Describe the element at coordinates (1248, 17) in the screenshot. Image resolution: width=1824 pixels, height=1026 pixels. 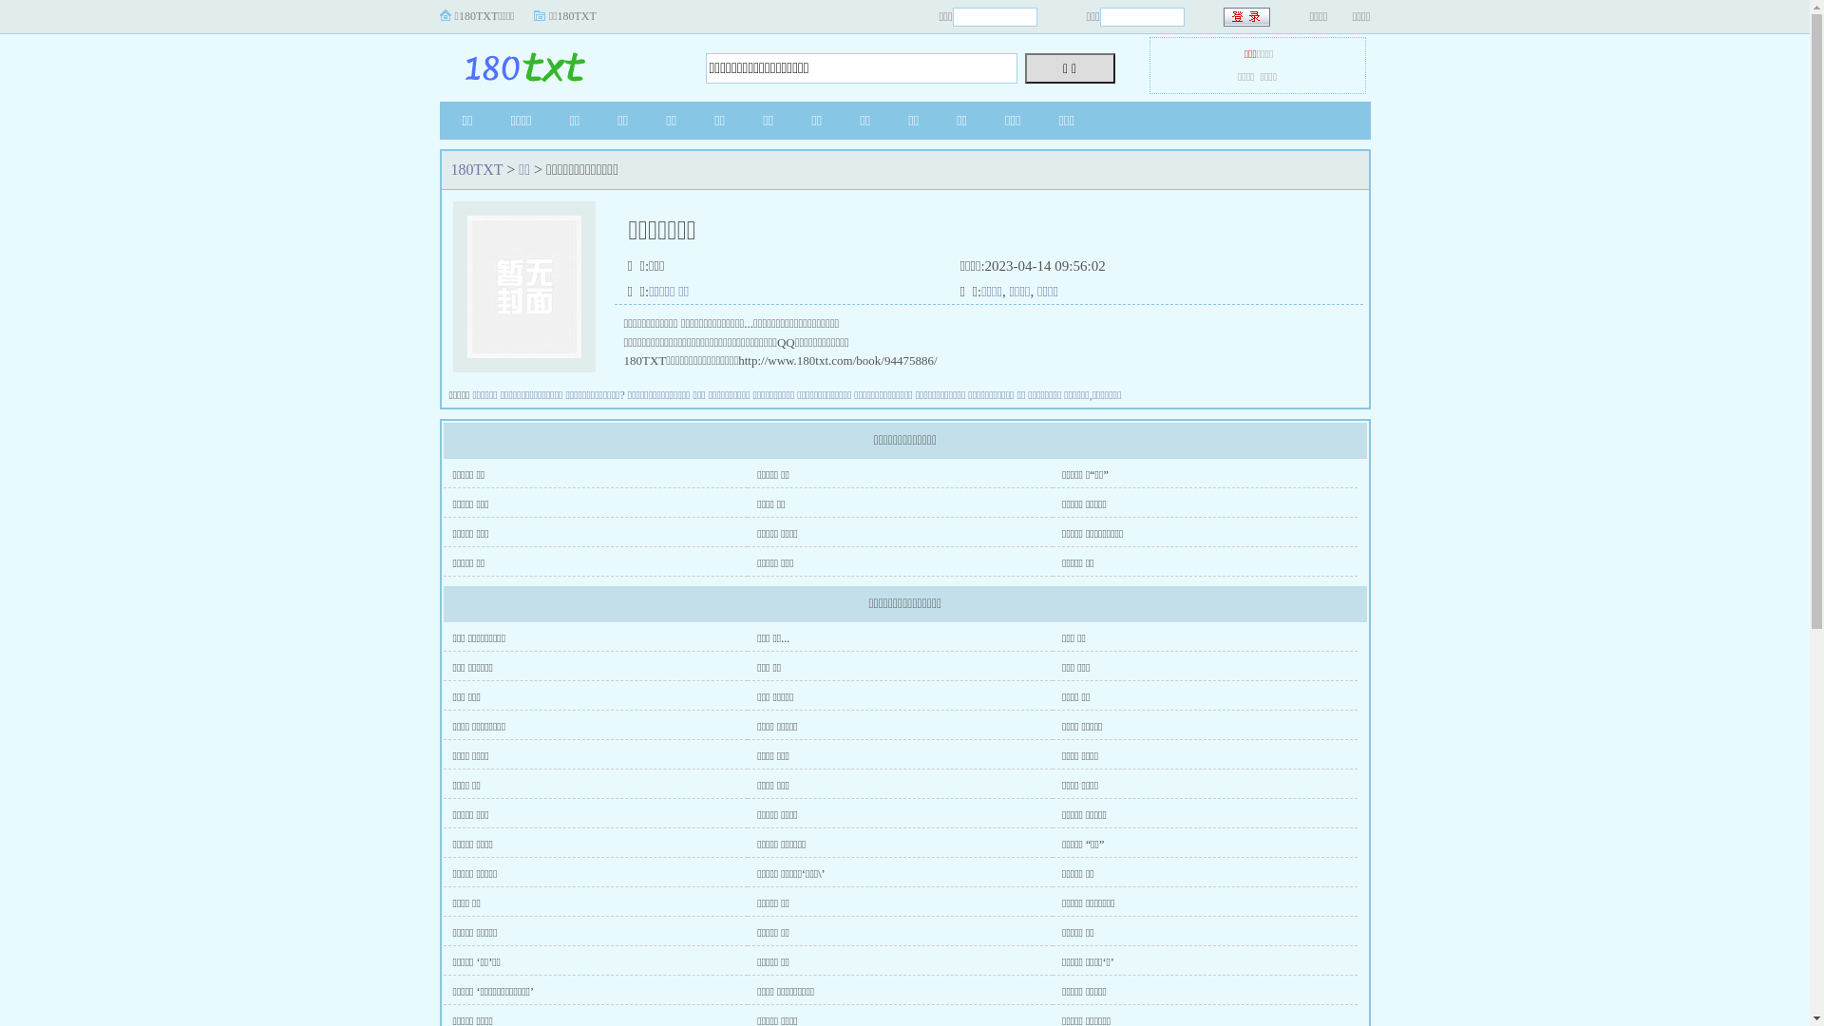
I see ` ` at that location.